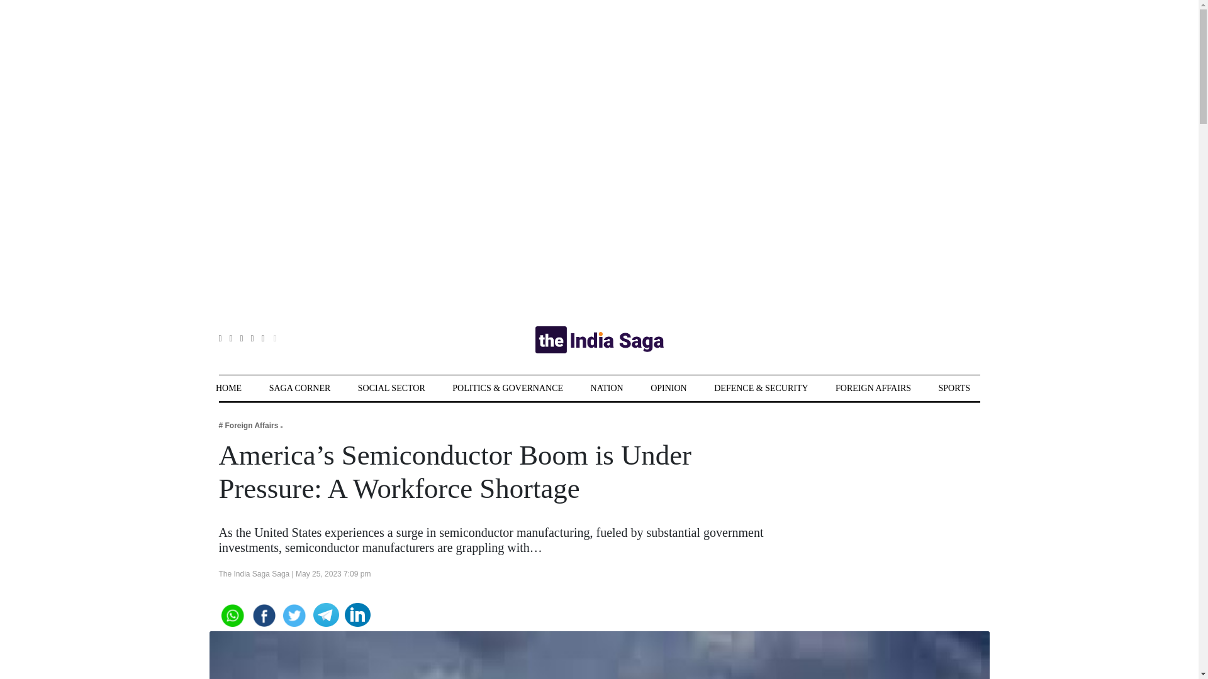 The height and width of the screenshot is (679, 1208). What do you see at coordinates (391, 389) in the screenshot?
I see `SOCIAL SECTOR` at bounding box center [391, 389].